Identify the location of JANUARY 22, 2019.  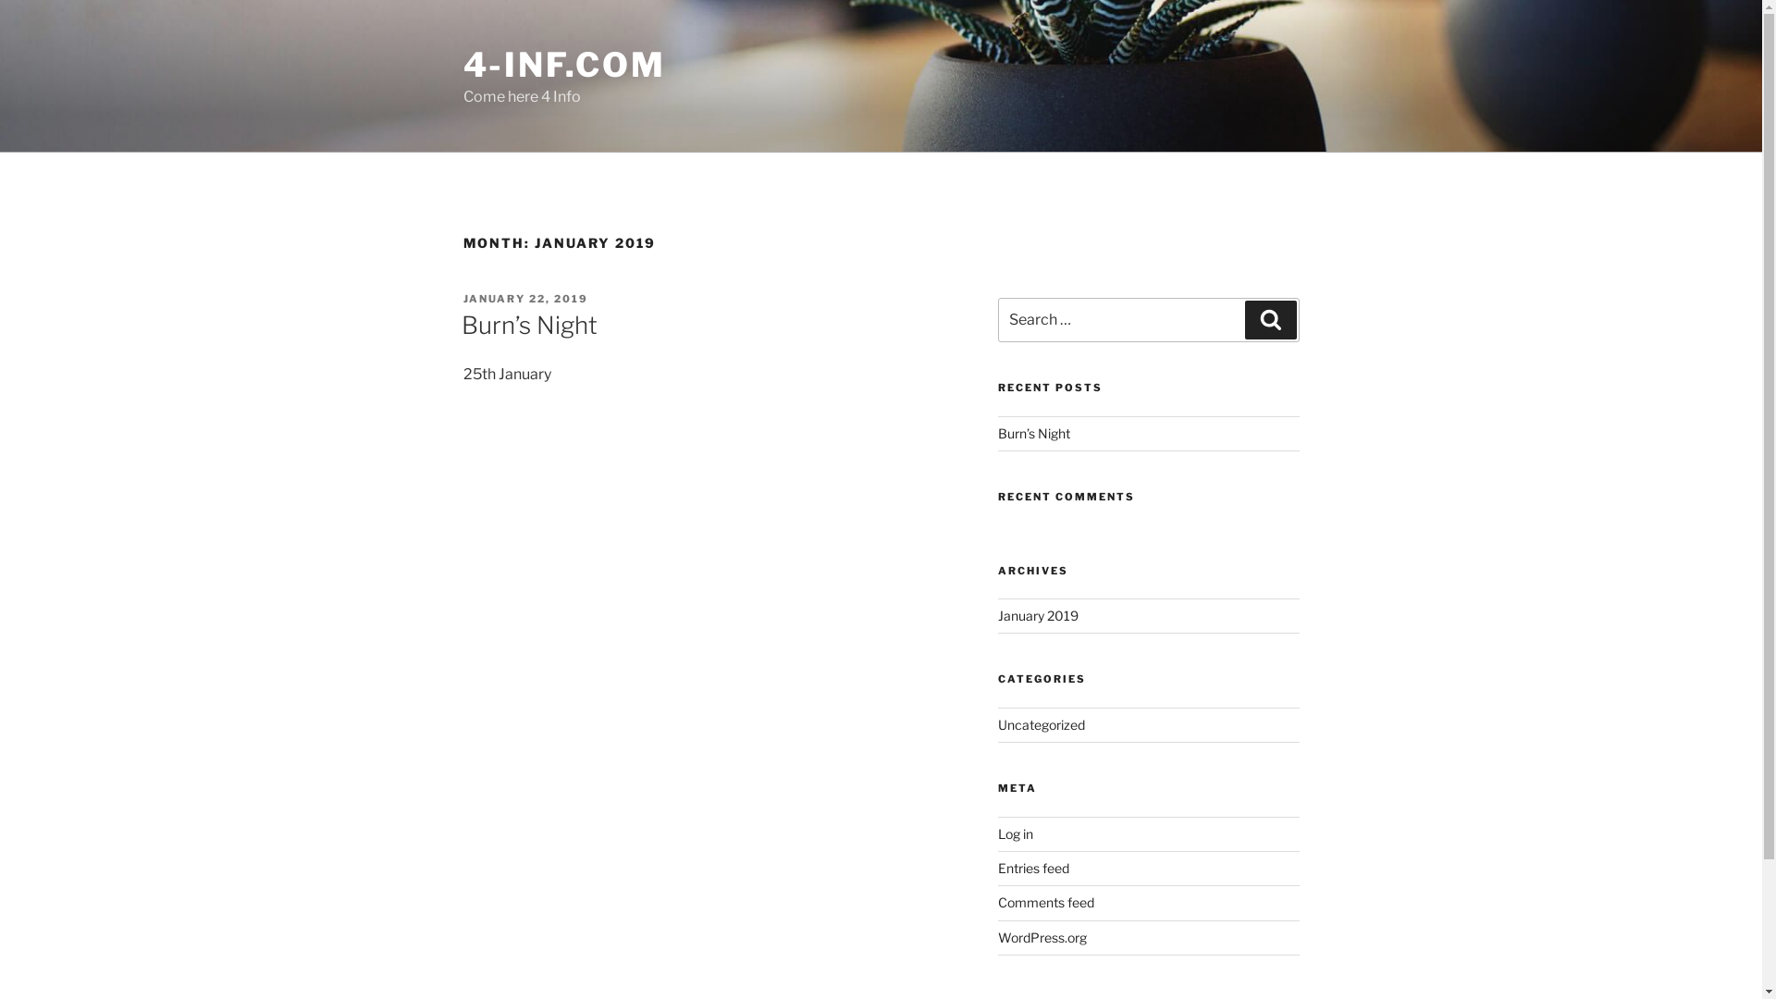
(525, 299).